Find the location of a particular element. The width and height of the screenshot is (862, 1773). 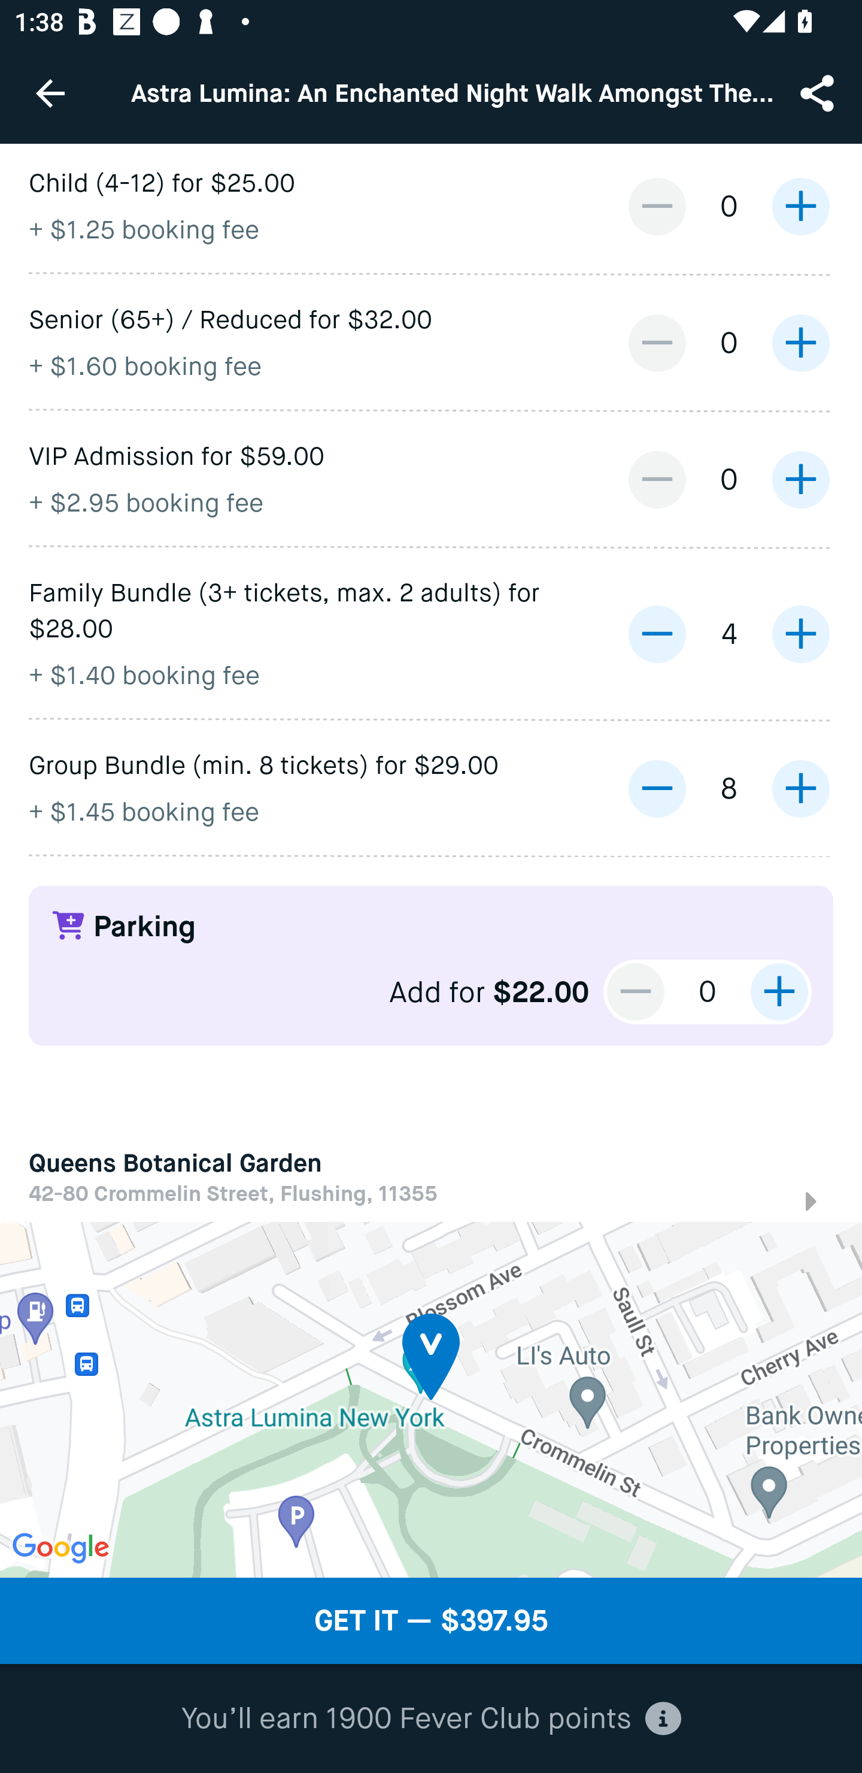

decrease is located at coordinates (657, 343).